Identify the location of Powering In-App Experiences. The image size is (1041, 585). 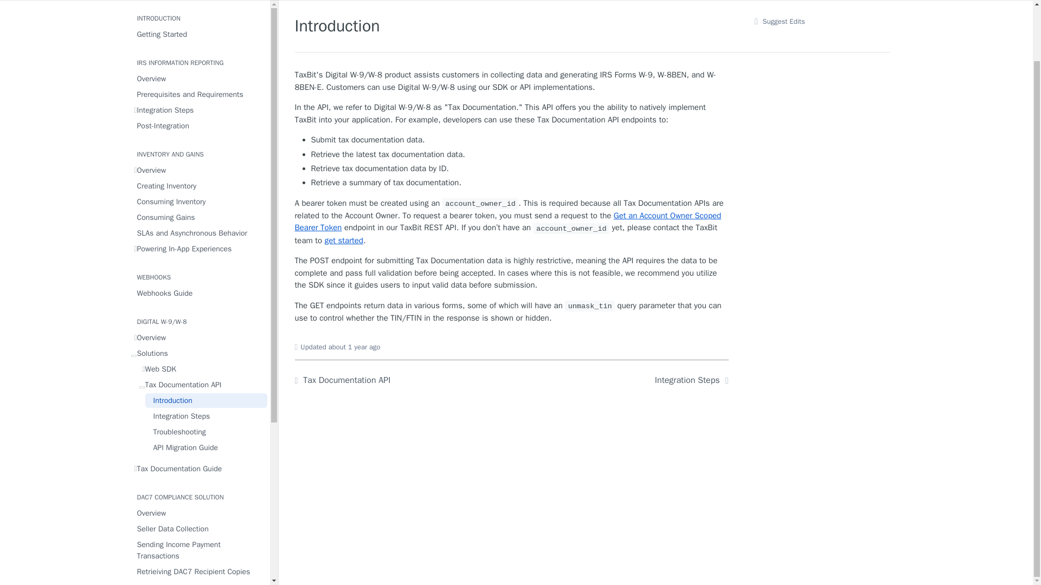
(198, 249).